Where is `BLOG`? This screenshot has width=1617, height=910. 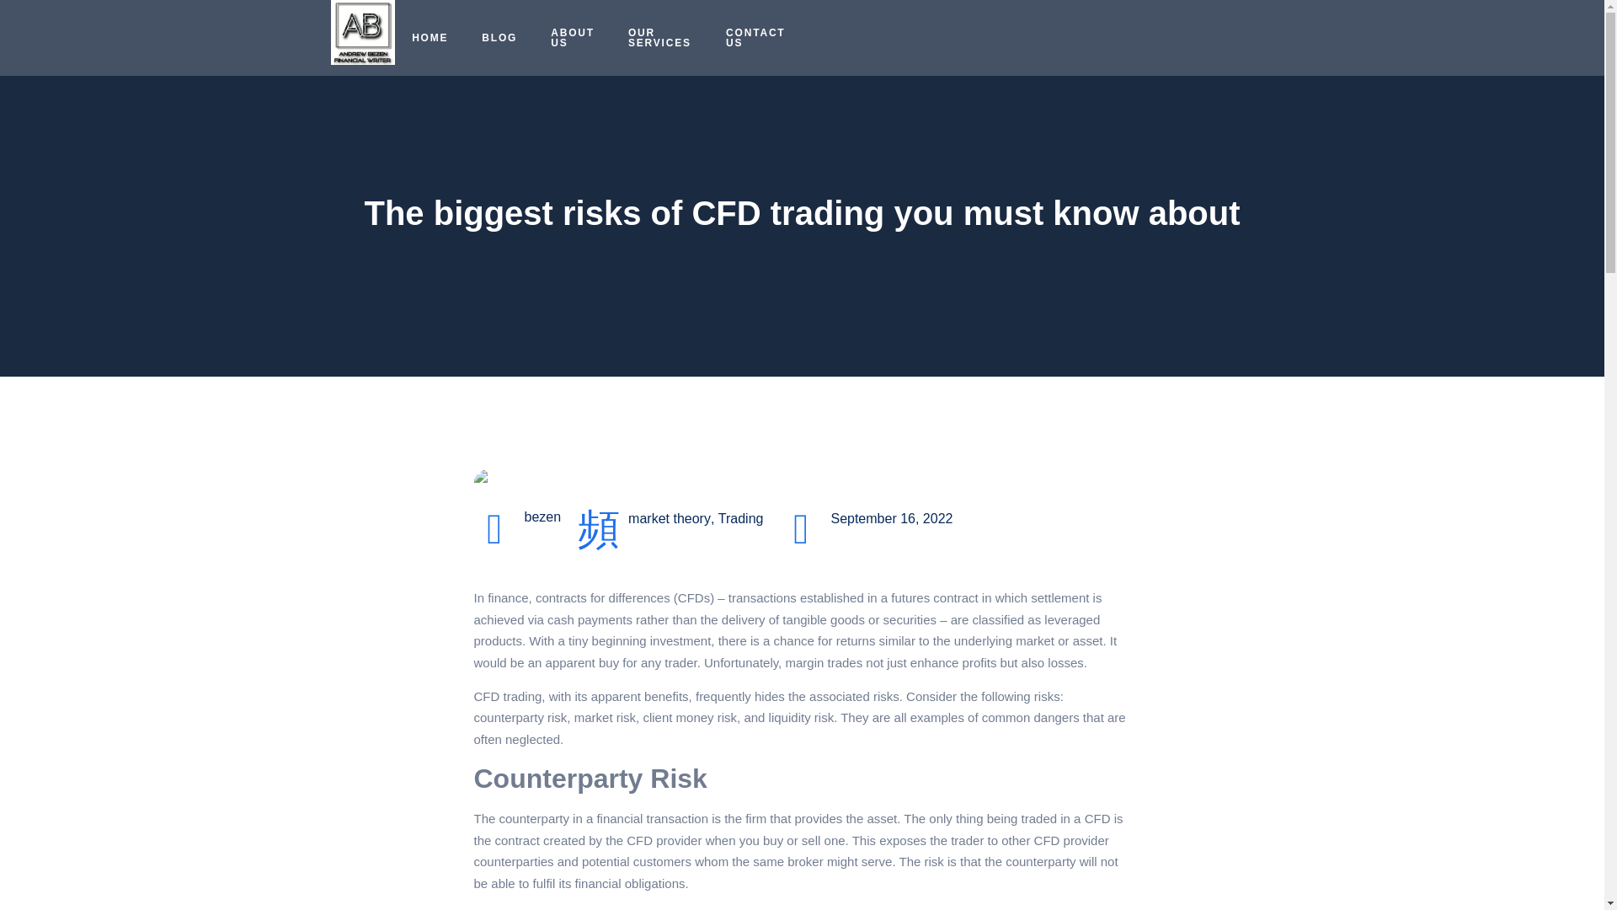 BLOG is located at coordinates (499, 37).